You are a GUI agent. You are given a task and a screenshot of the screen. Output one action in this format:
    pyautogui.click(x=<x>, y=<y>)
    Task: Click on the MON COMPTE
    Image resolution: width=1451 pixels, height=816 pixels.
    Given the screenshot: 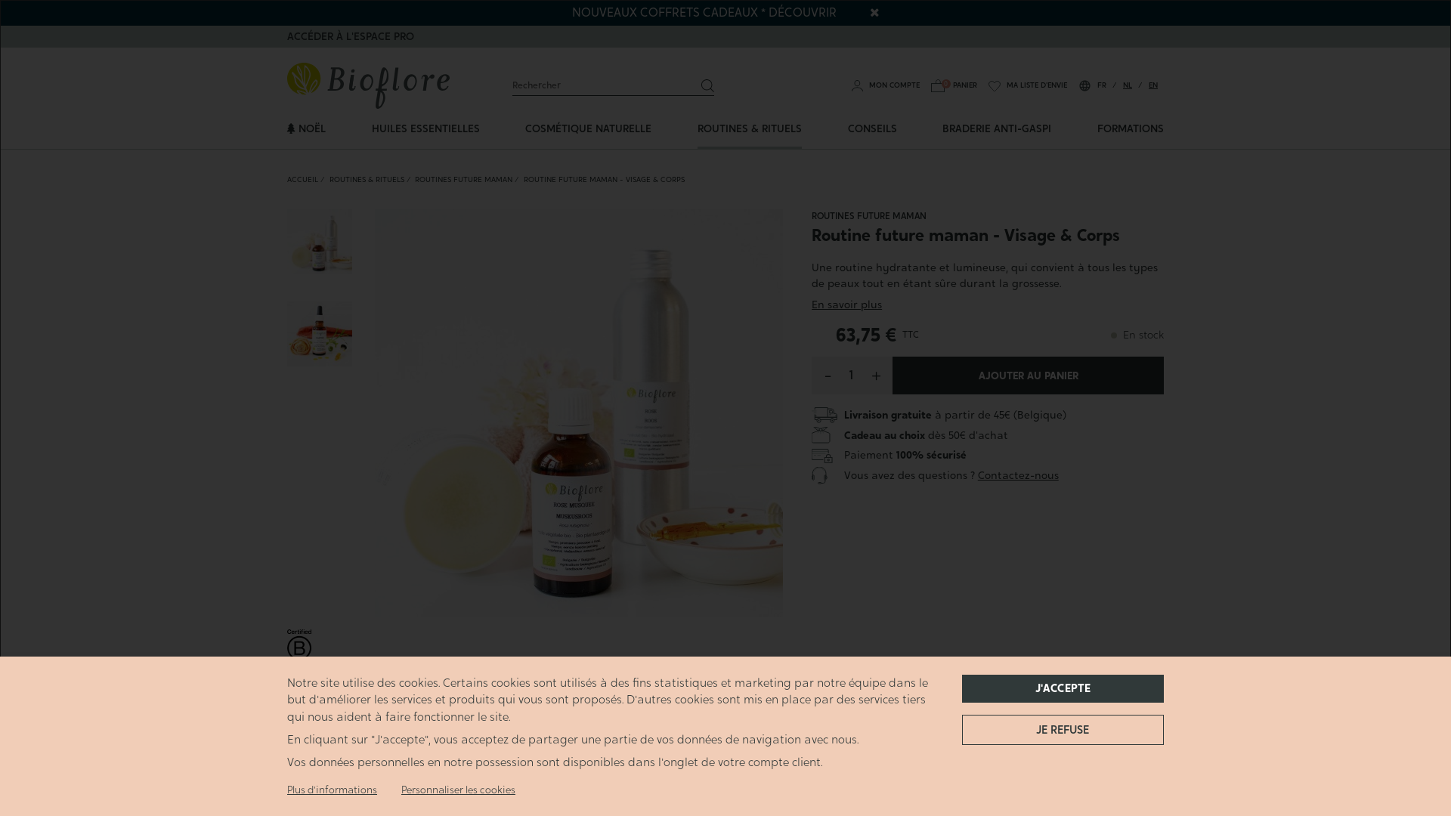 What is the action you would take?
    pyautogui.click(x=886, y=85)
    